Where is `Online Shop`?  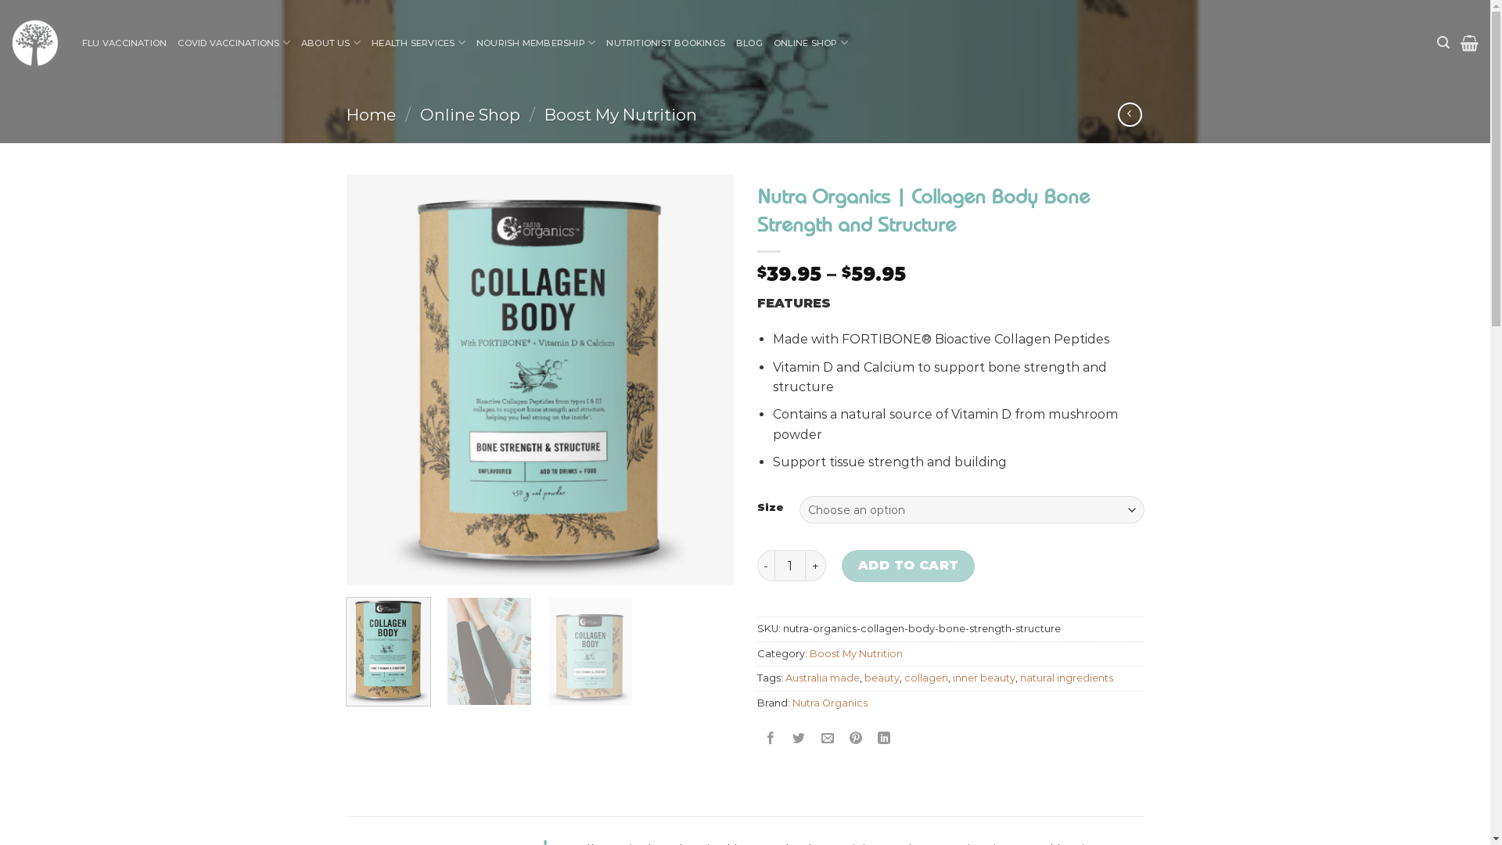
Online Shop is located at coordinates (470, 114).